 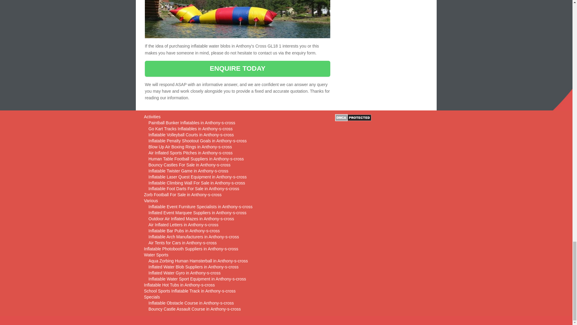 What do you see at coordinates (353, 117) in the screenshot?
I see `DMCA.com Protection Status` at bounding box center [353, 117].